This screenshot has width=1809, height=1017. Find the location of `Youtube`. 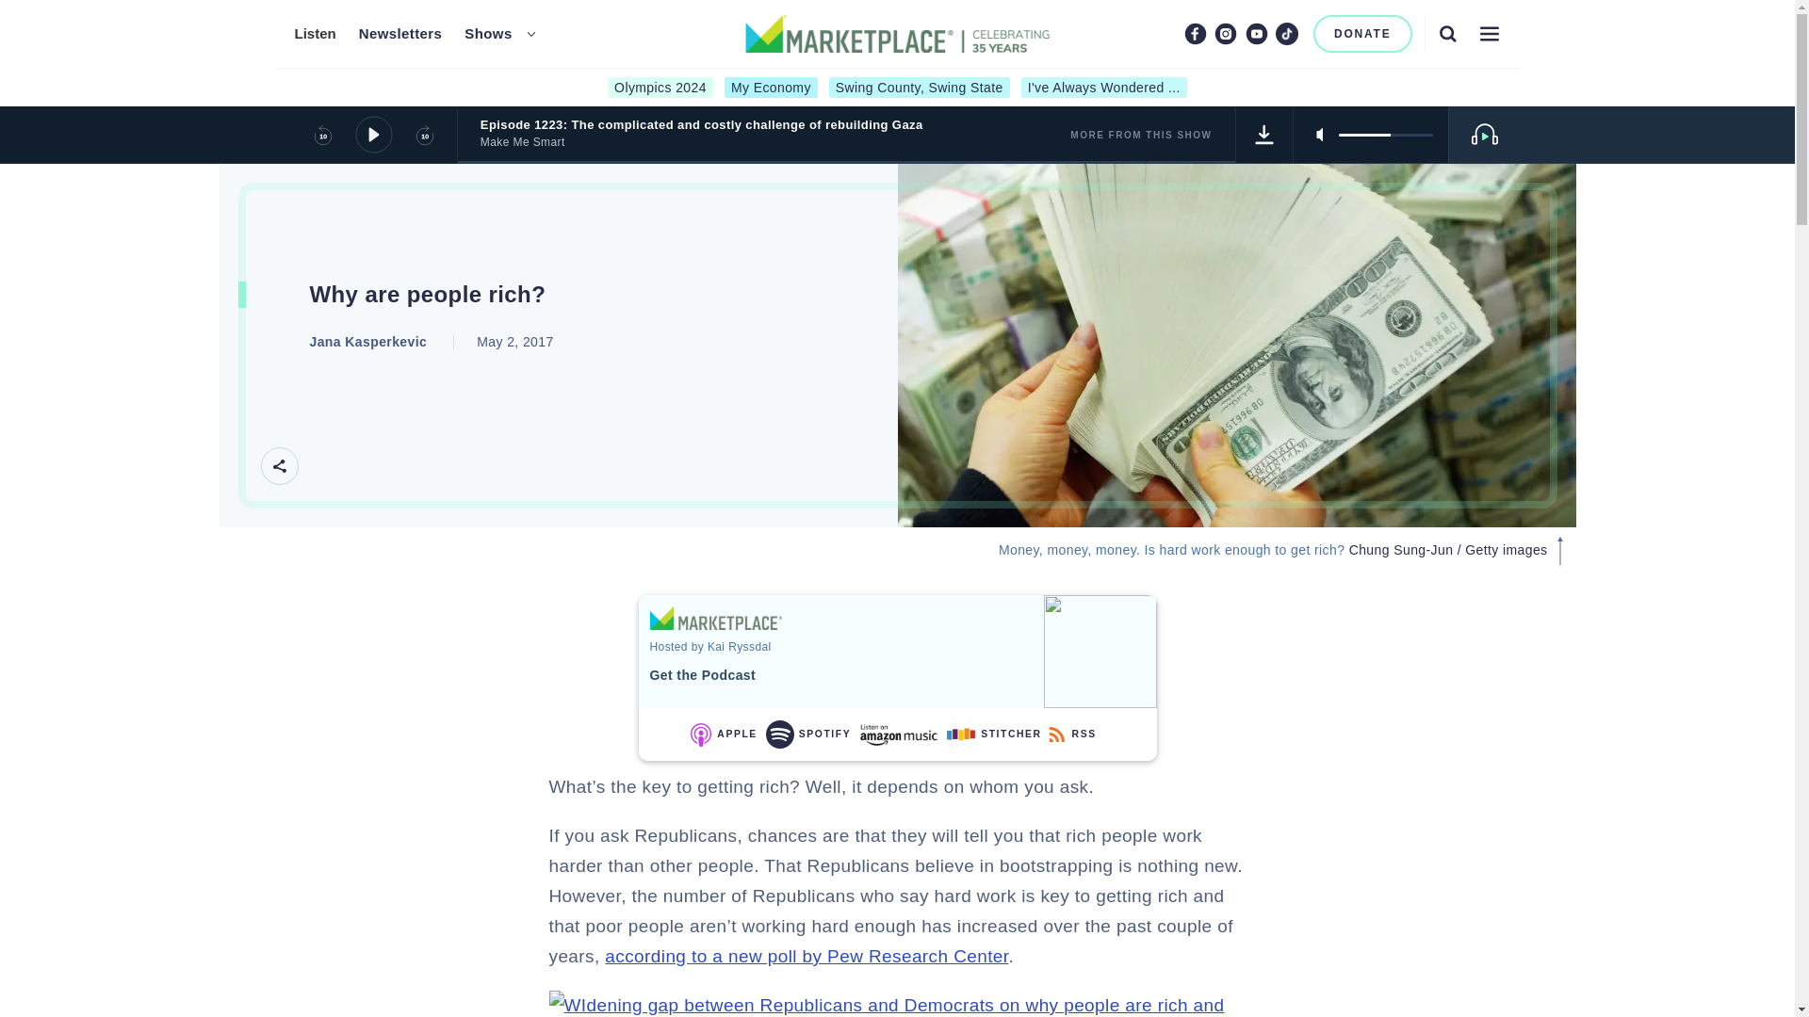

Youtube is located at coordinates (1257, 33).